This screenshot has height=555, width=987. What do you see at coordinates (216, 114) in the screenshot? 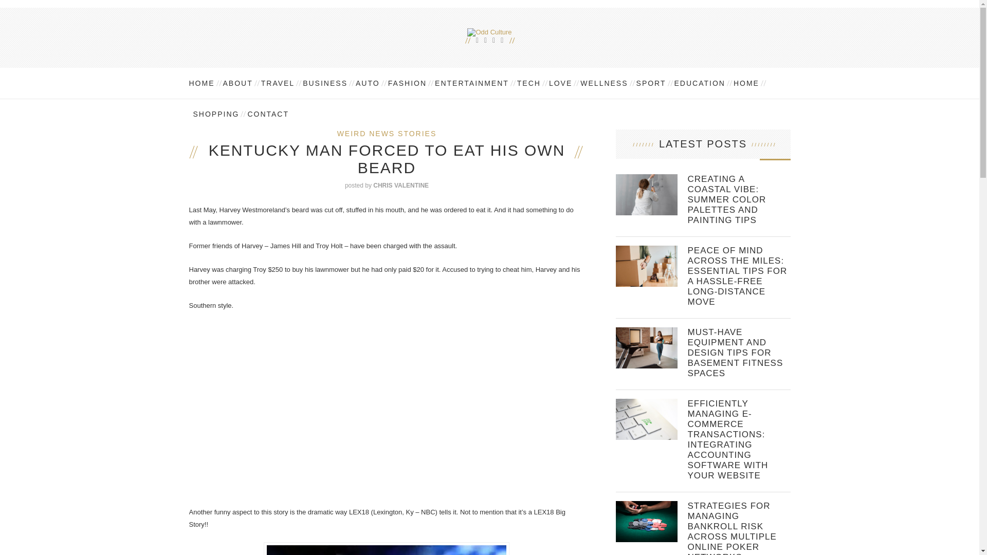
I see `SHOPPING` at bounding box center [216, 114].